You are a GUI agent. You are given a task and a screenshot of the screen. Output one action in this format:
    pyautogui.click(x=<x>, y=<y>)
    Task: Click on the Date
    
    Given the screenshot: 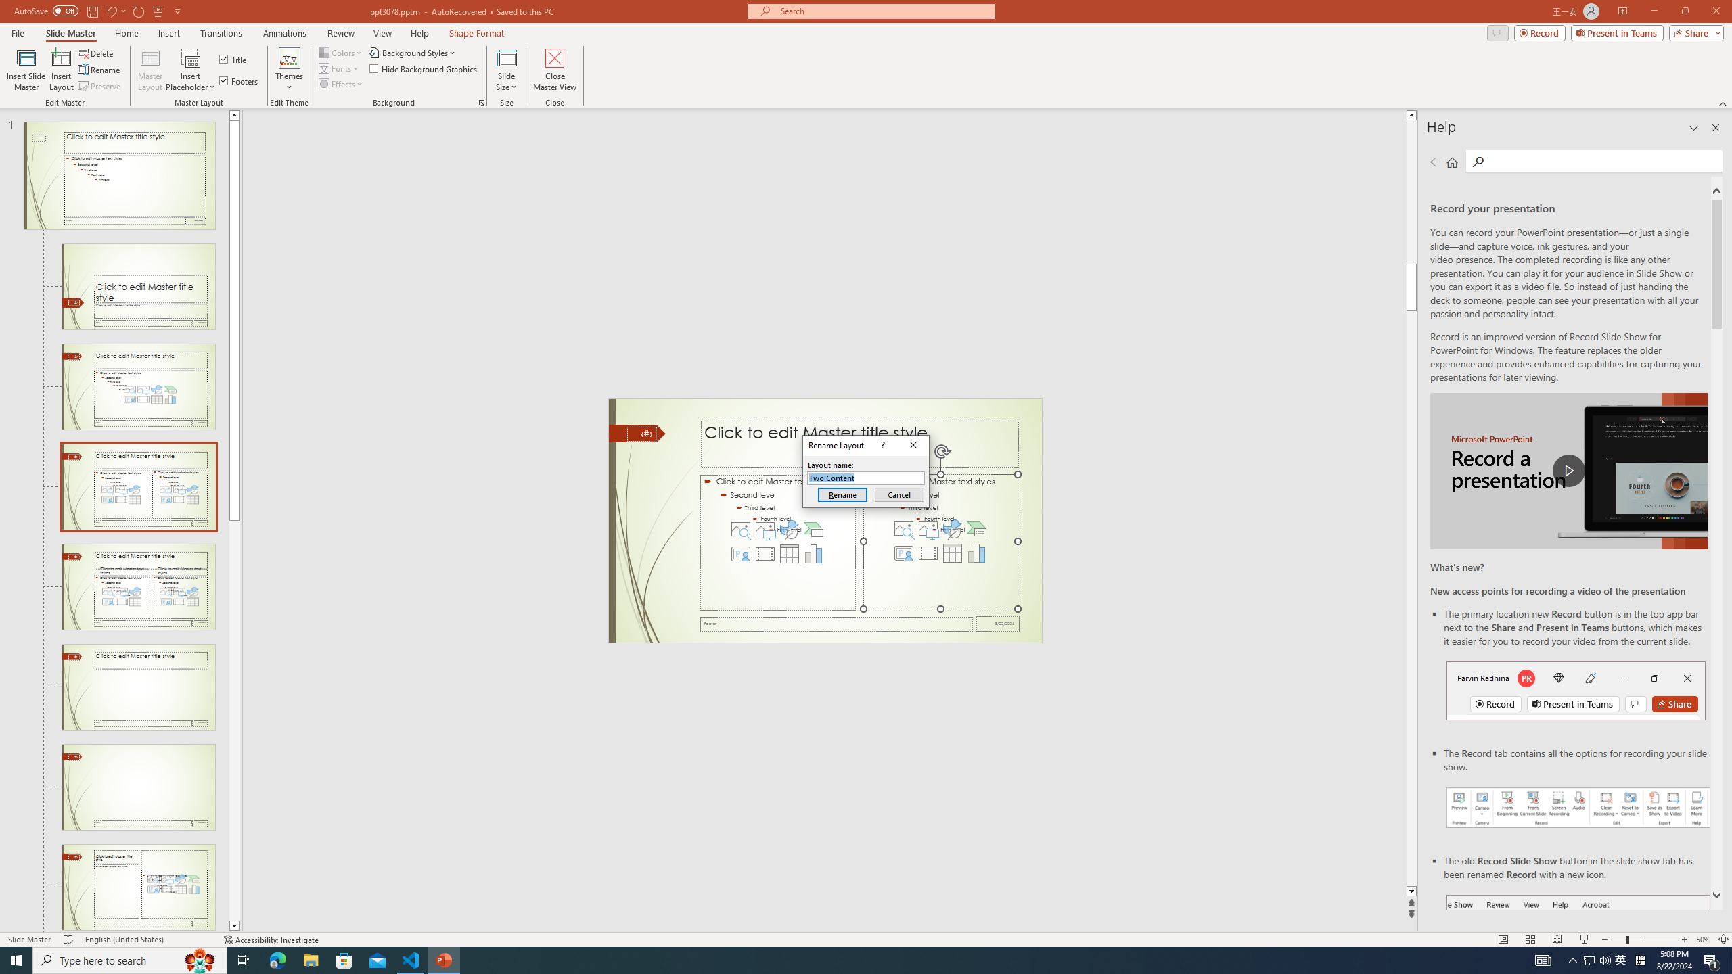 What is the action you would take?
    pyautogui.click(x=998, y=624)
    